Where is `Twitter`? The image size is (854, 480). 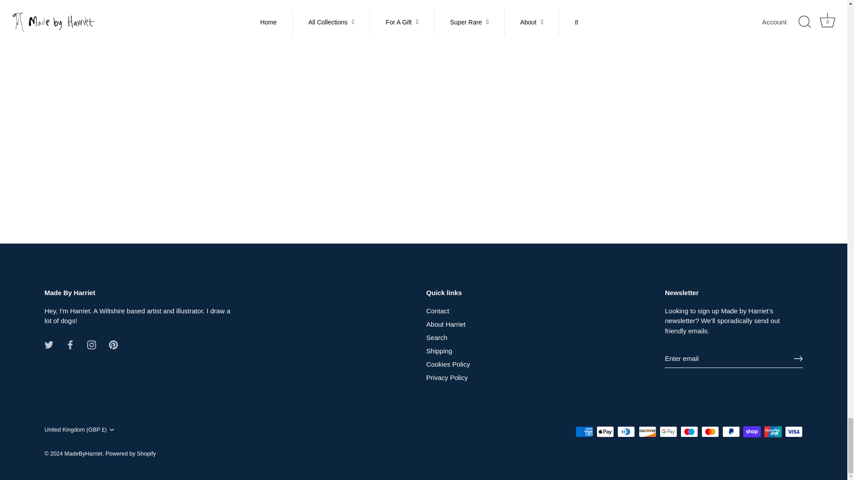 Twitter is located at coordinates (48, 345).